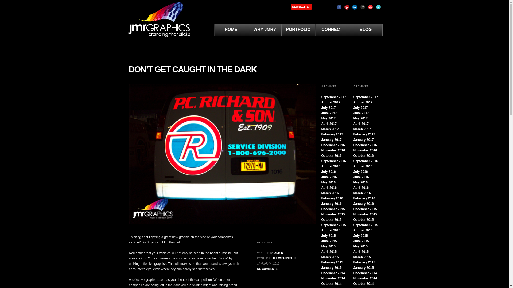 Image resolution: width=513 pixels, height=288 pixels. What do you see at coordinates (265, 31) in the screenshot?
I see `WHY JMR?` at bounding box center [265, 31].